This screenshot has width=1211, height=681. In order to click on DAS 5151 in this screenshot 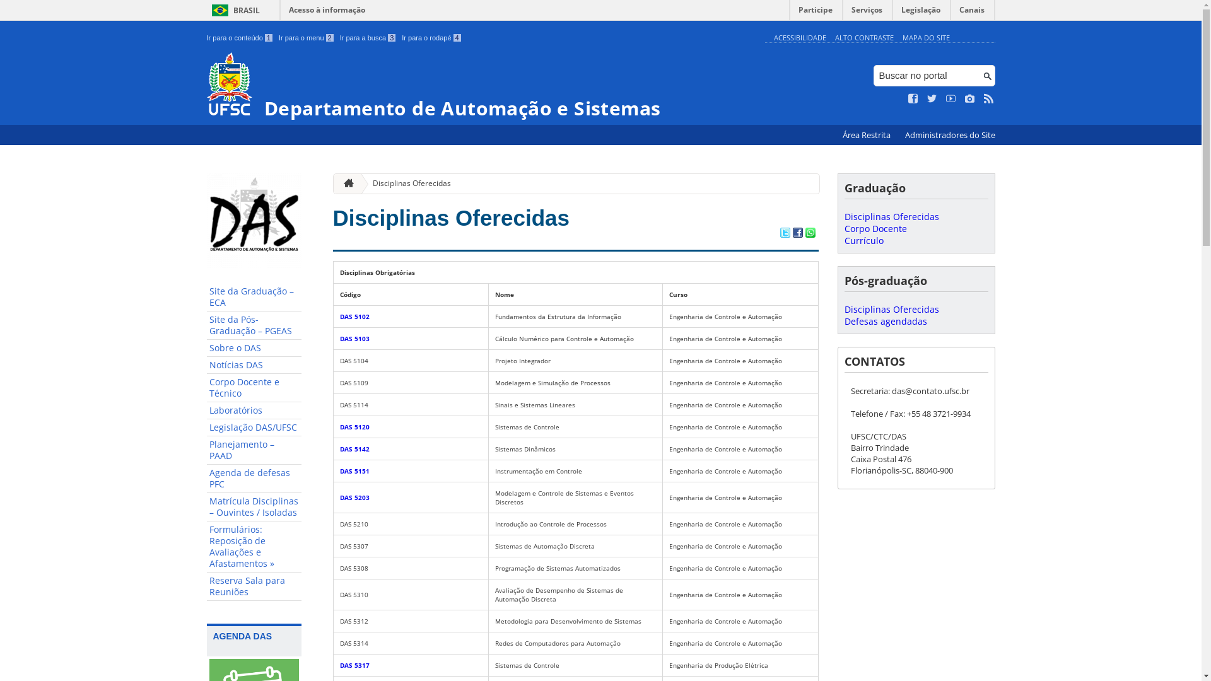, I will do `click(354, 471)`.